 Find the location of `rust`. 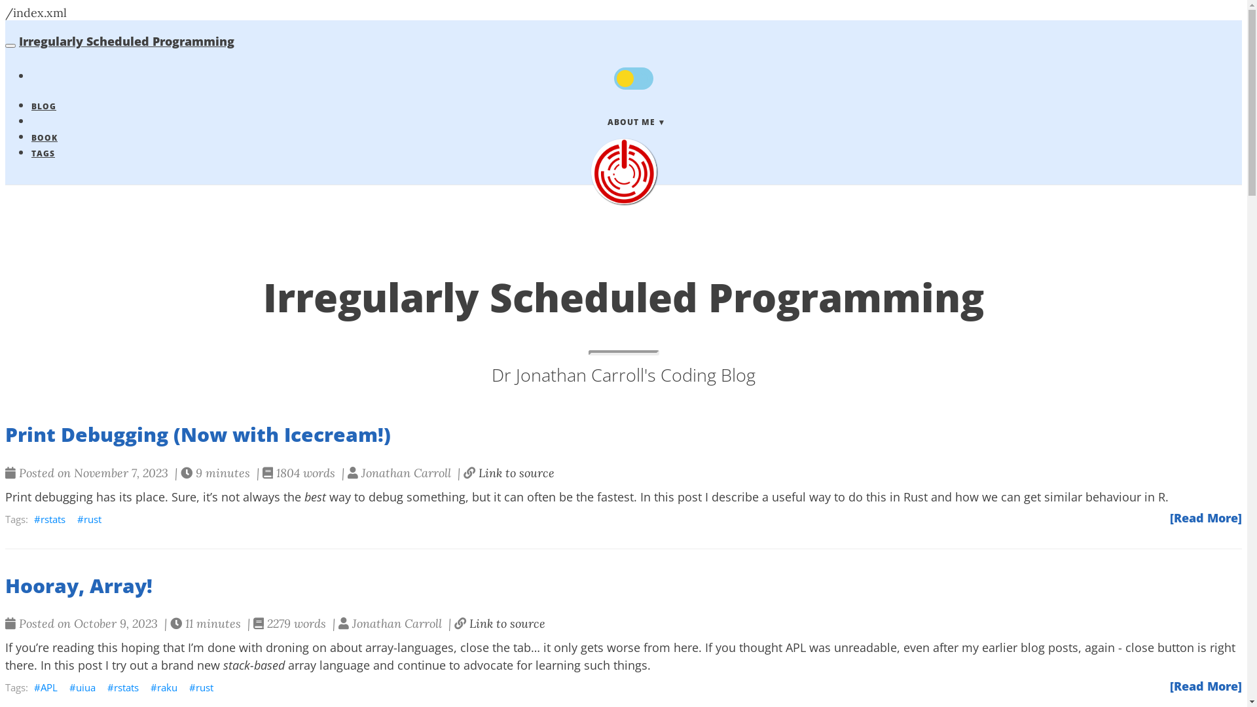

rust is located at coordinates (202, 687).